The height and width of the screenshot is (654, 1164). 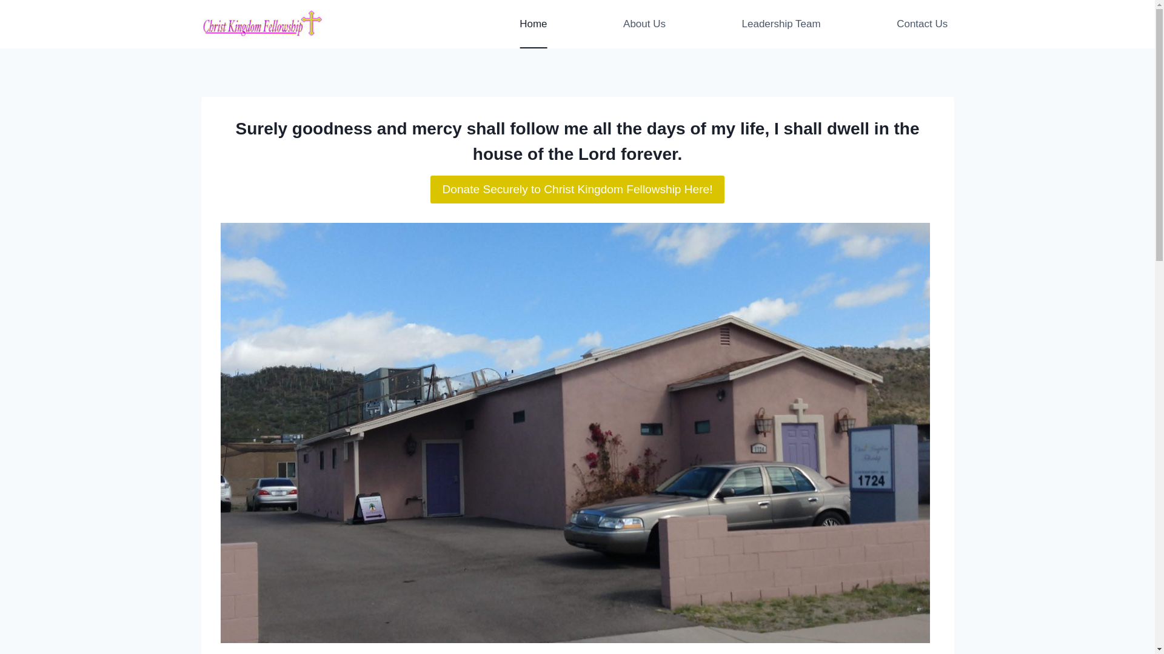 I want to click on About Us, so click(x=644, y=24).